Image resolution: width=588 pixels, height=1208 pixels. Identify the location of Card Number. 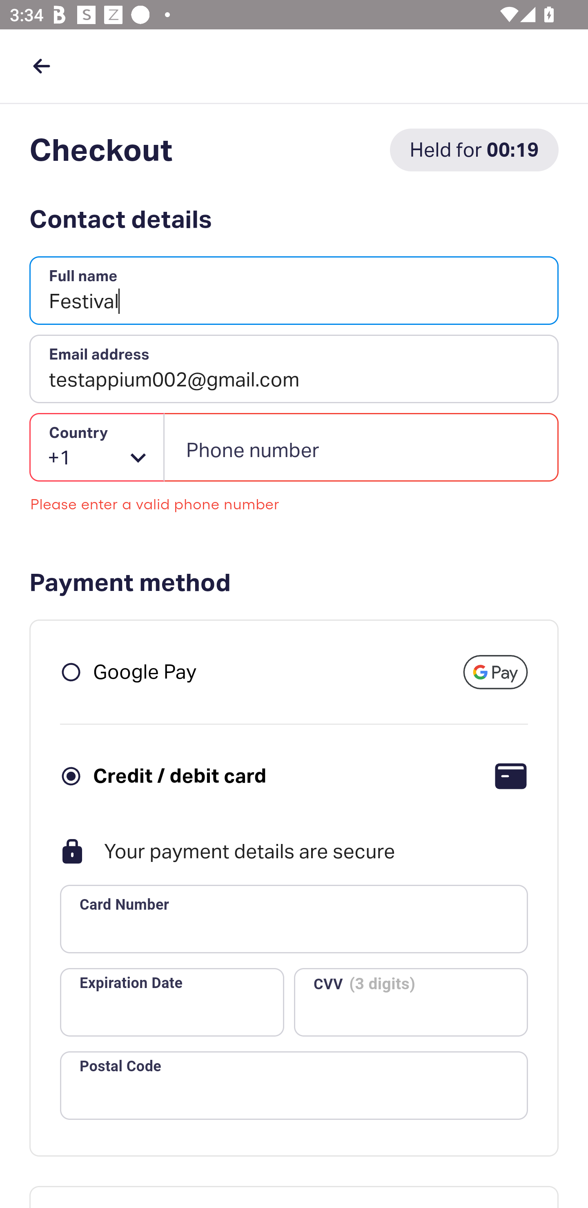
(294, 919).